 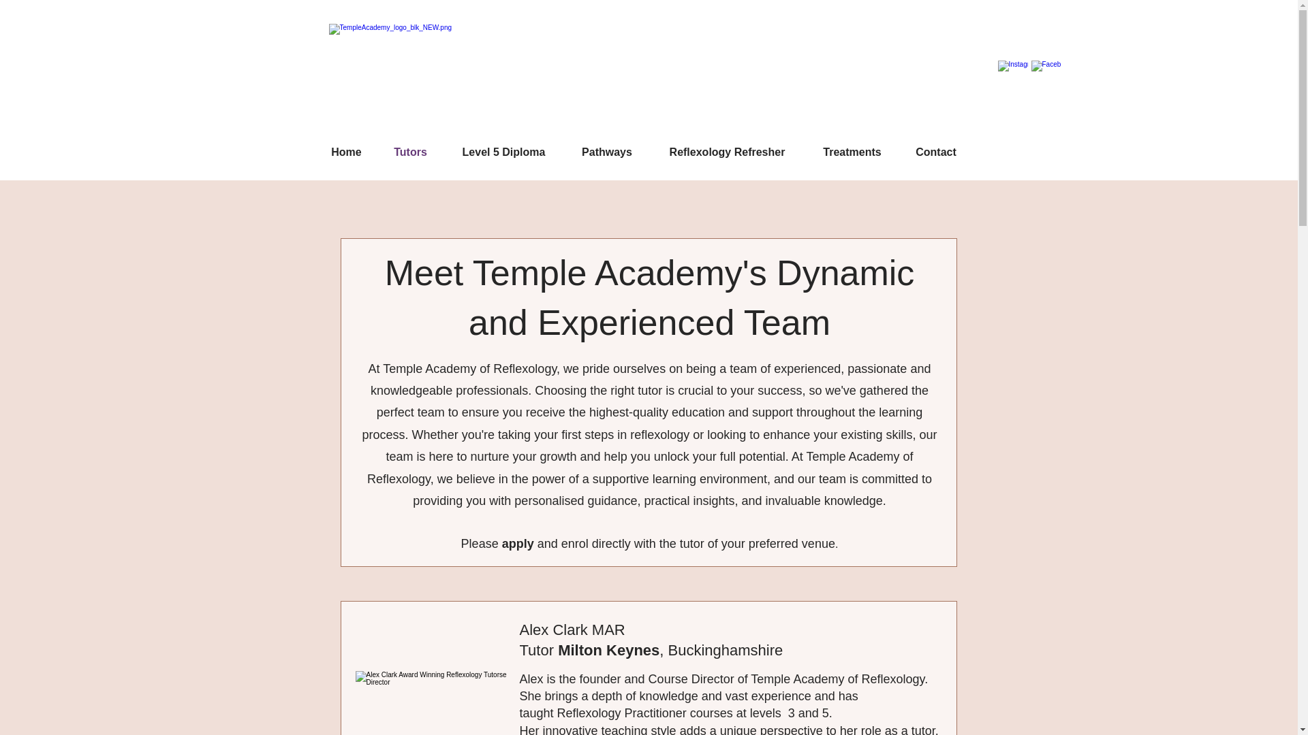 I want to click on apply, so click(x=520, y=543).